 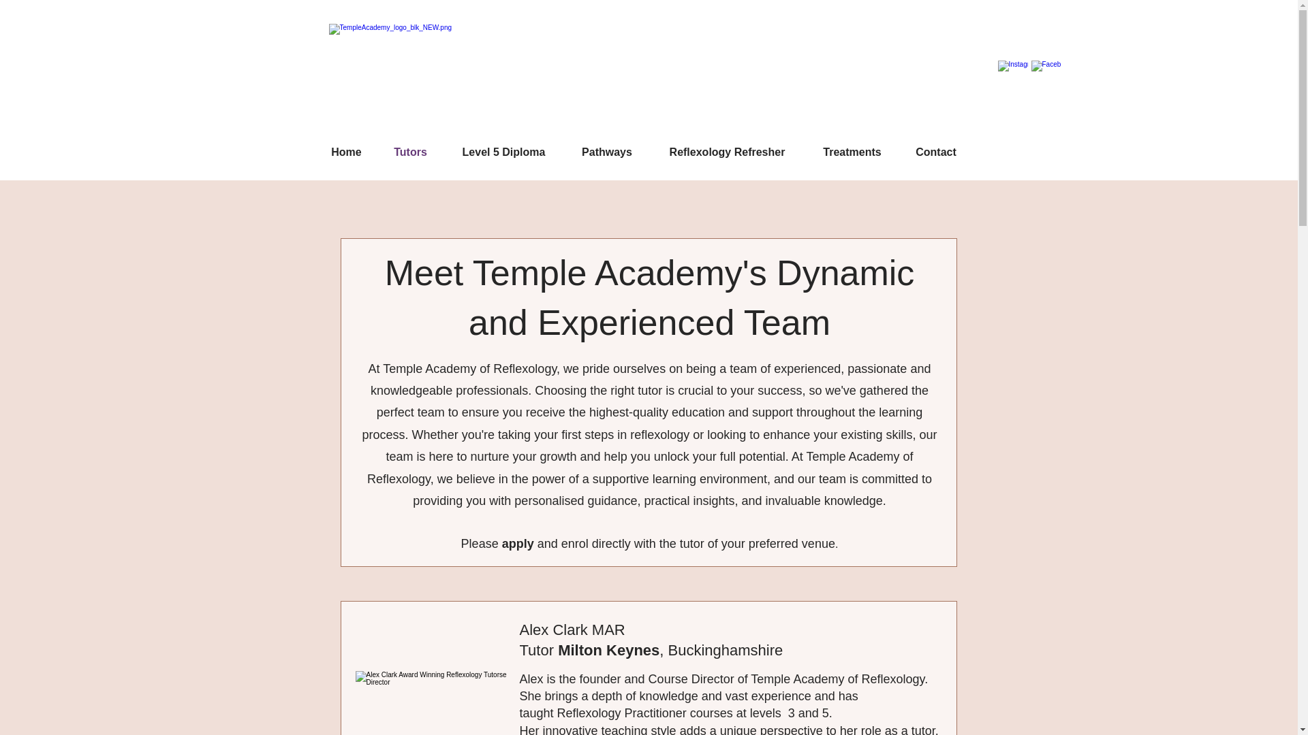 I want to click on apply, so click(x=520, y=543).